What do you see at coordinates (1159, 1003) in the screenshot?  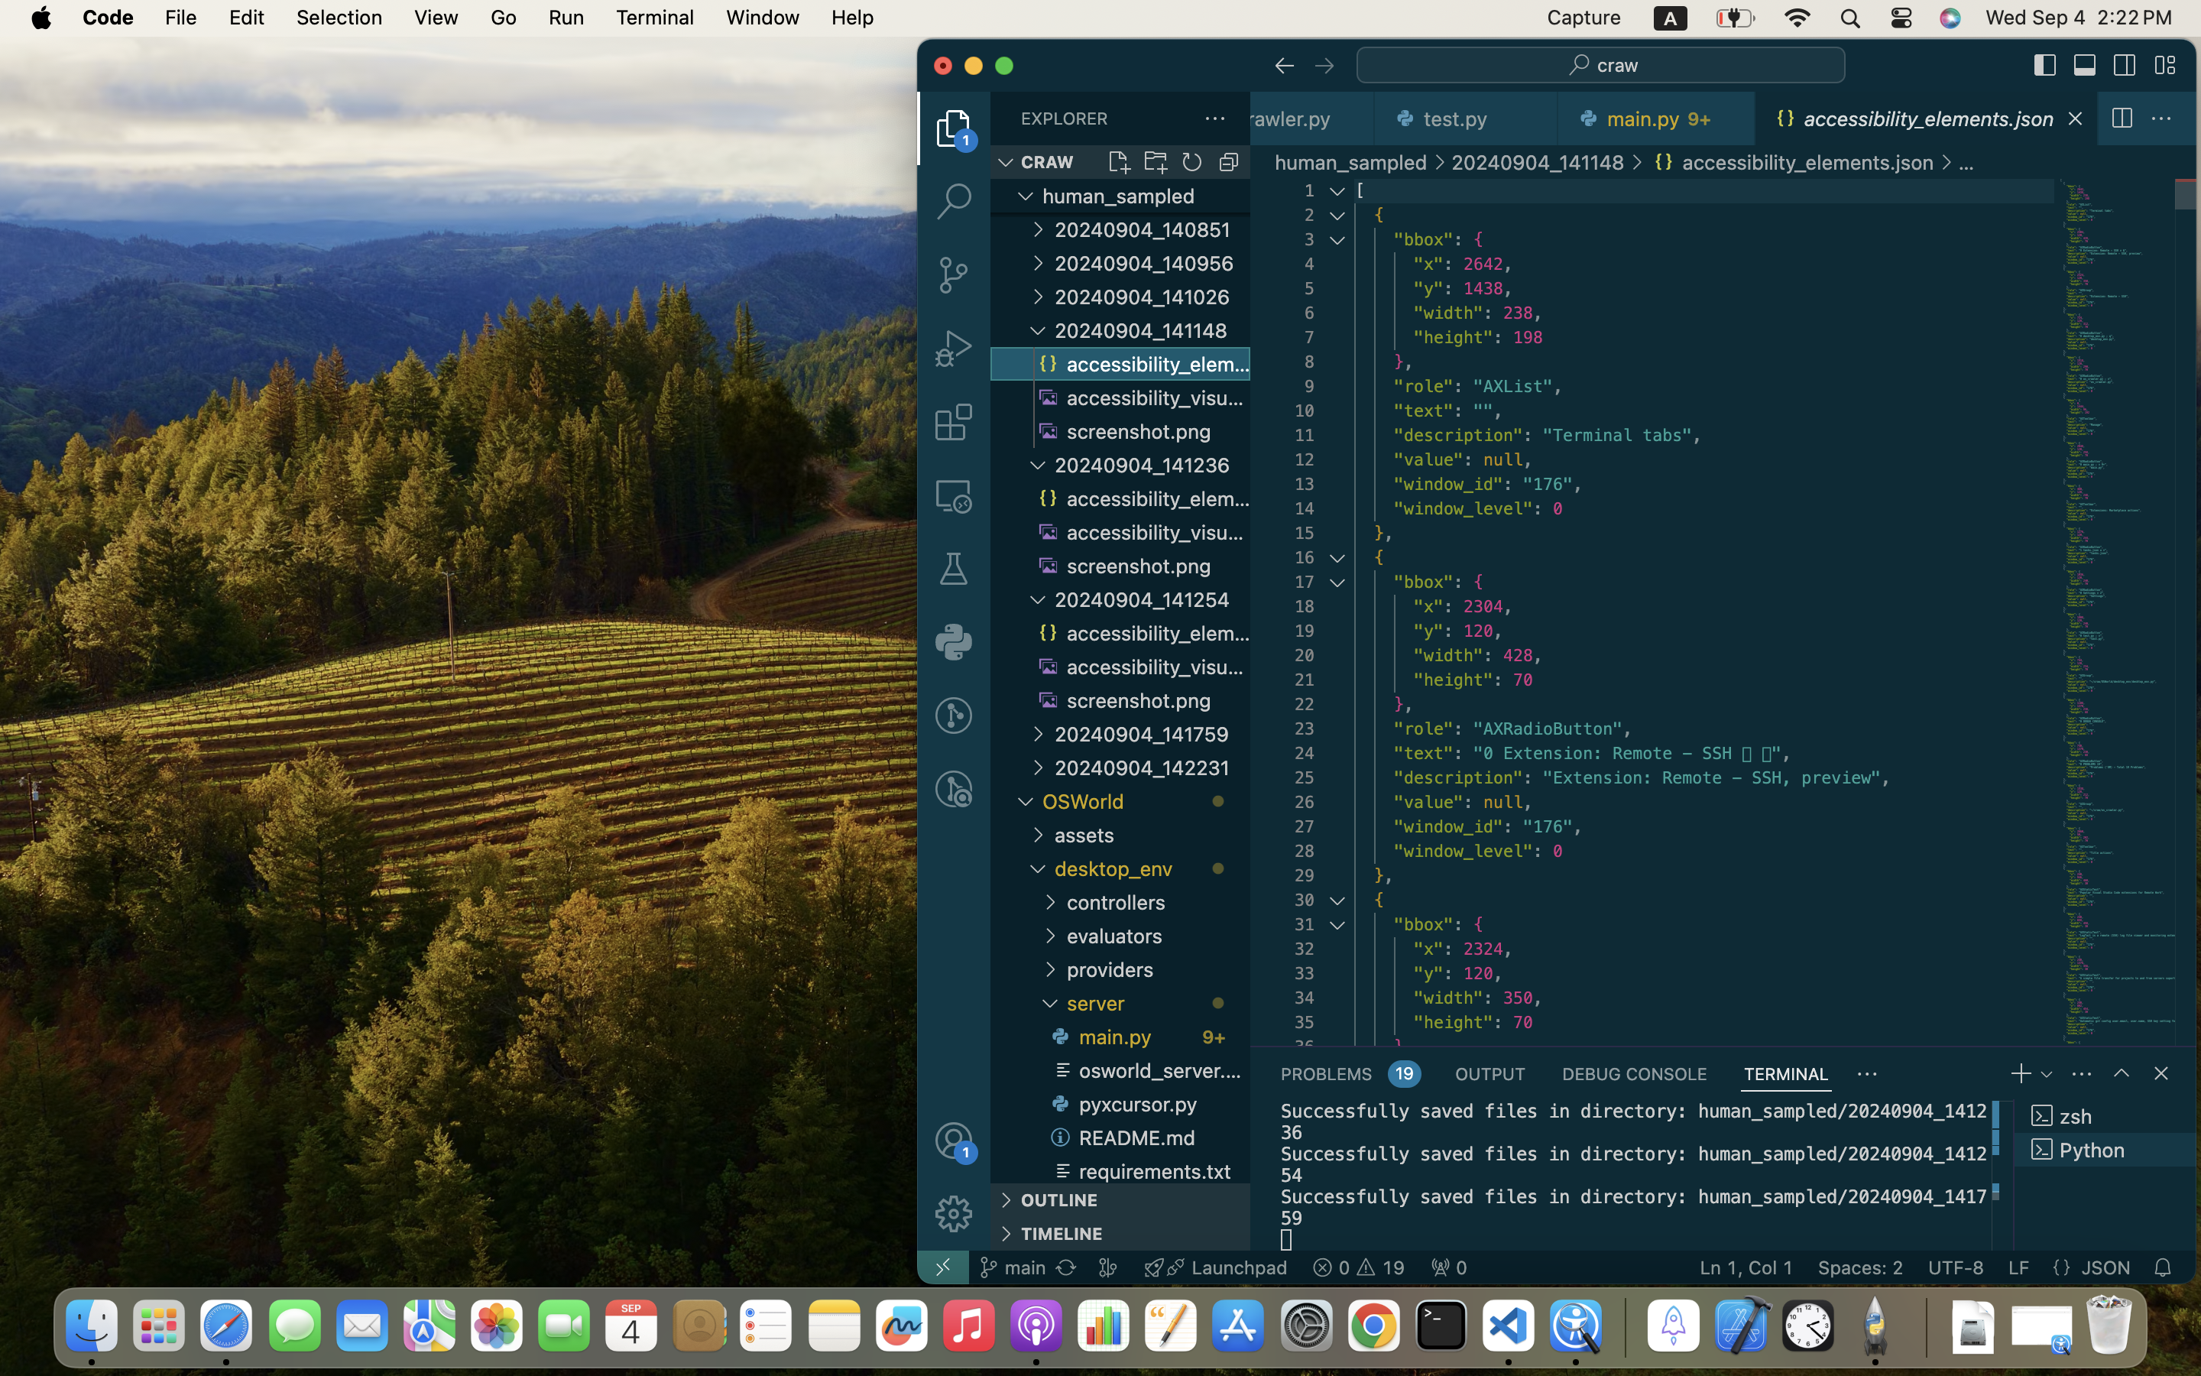 I see `server ` at bounding box center [1159, 1003].